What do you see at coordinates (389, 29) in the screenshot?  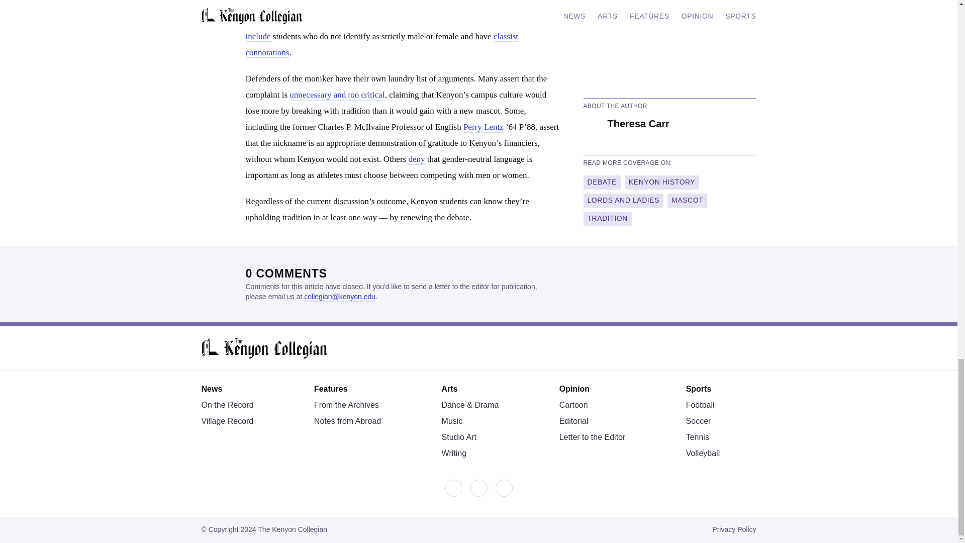 I see `do not adequately include` at bounding box center [389, 29].